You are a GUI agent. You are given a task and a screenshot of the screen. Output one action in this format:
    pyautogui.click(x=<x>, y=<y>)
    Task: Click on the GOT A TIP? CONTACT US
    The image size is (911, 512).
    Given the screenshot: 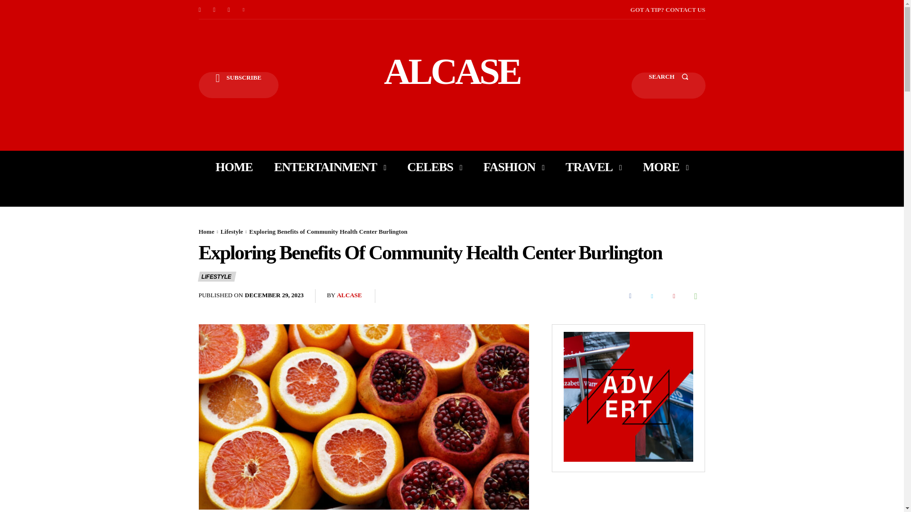 What is the action you would take?
    pyautogui.click(x=668, y=9)
    